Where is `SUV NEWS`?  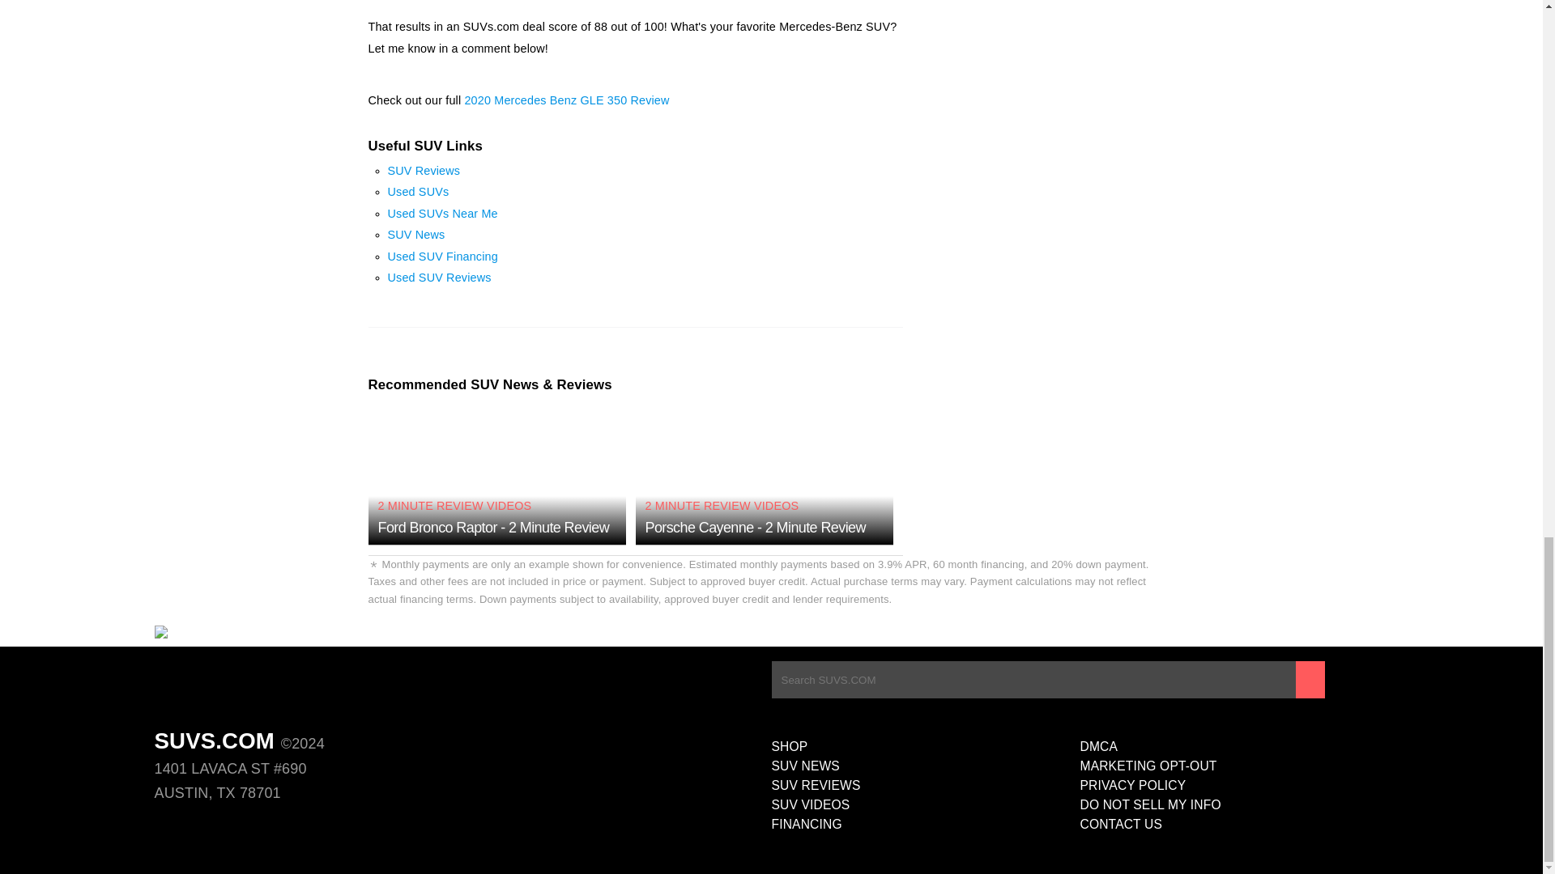
SUV NEWS is located at coordinates (925, 766).